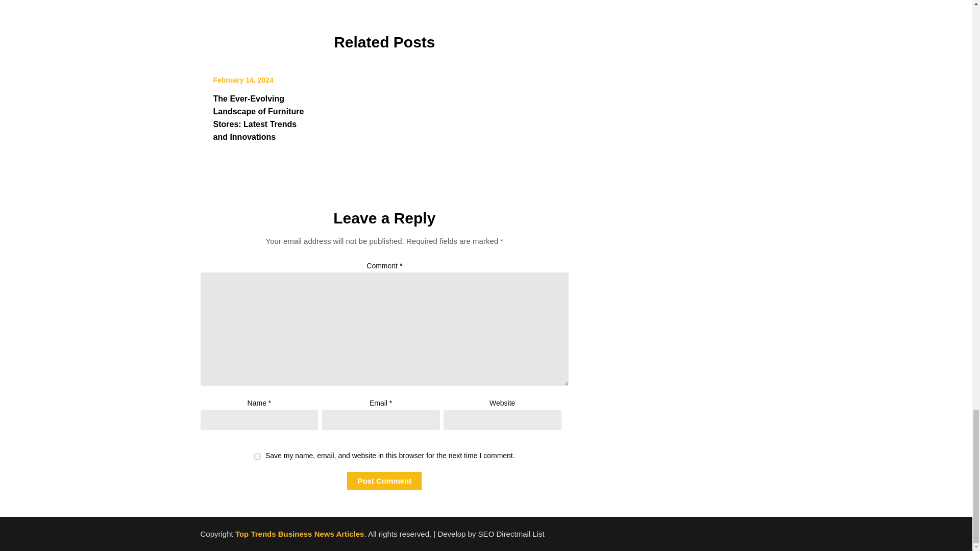  Describe the element at coordinates (257, 456) in the screenshot. I see `yes` at that location.